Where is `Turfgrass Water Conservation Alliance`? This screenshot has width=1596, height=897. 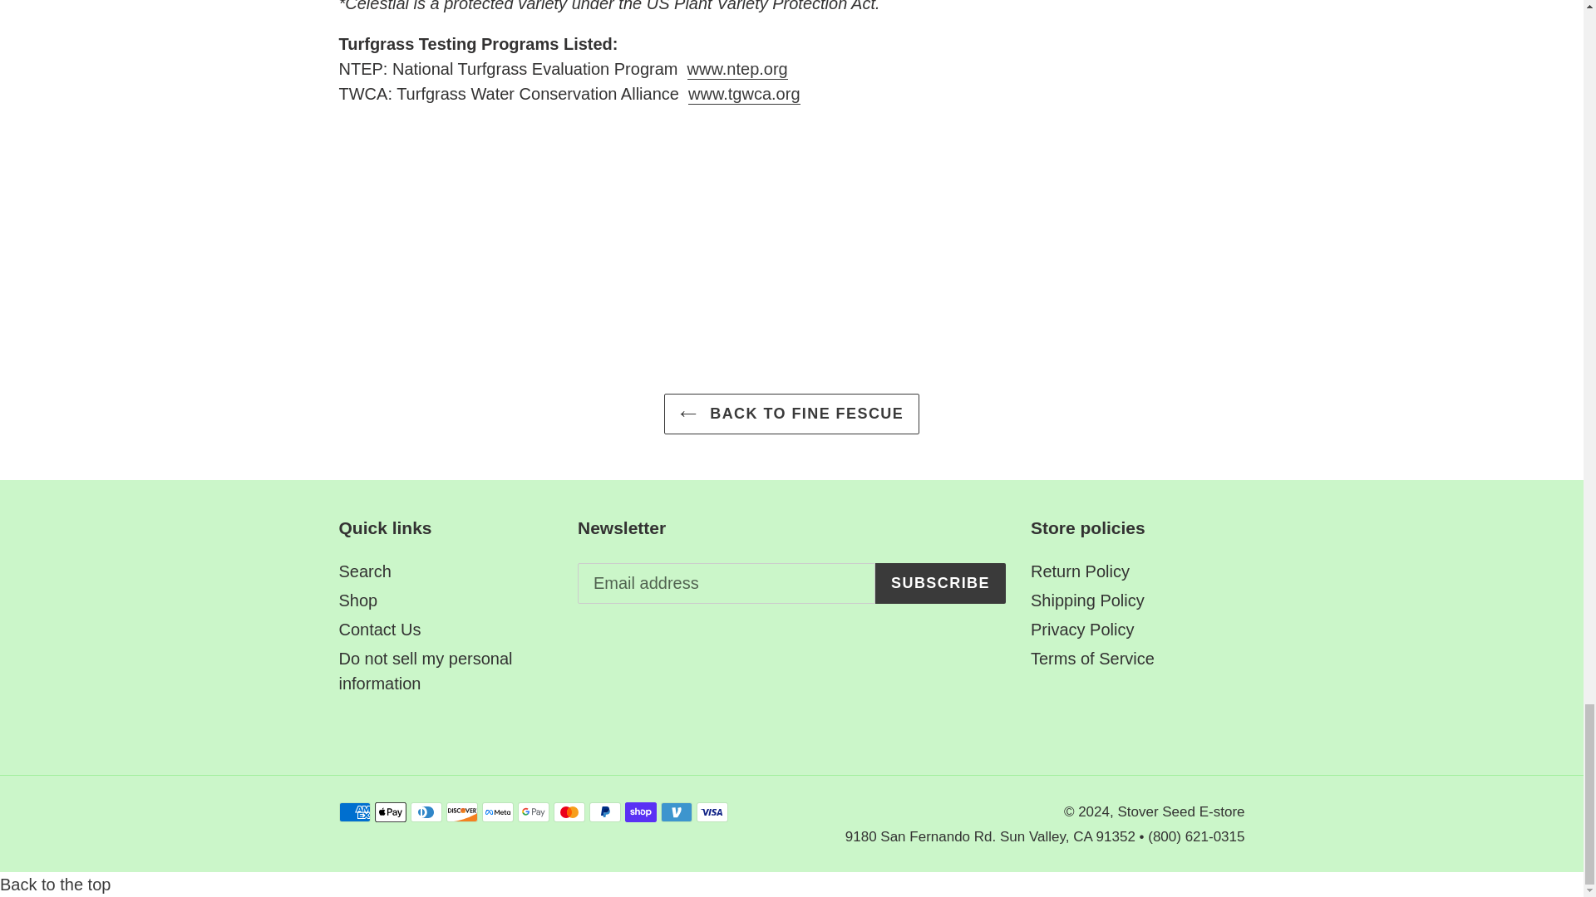
Turfgrass Water Conservation Alliance is located at coordinates (744, 95).